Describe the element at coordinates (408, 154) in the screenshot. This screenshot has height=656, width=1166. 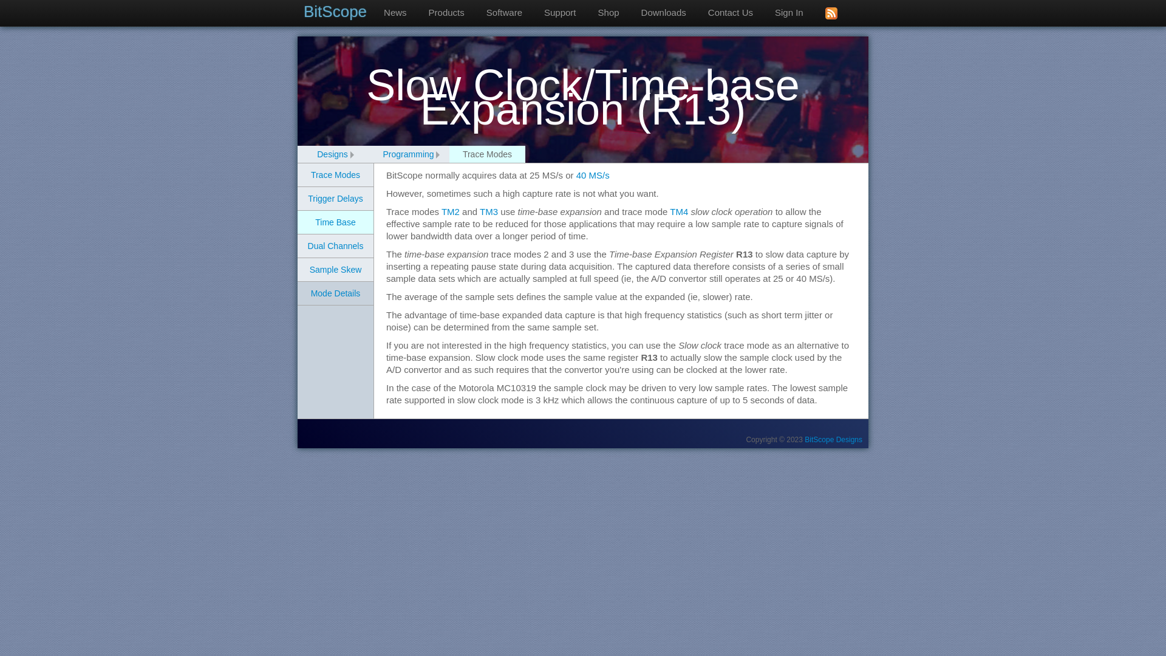
I see `Programming` at that location.